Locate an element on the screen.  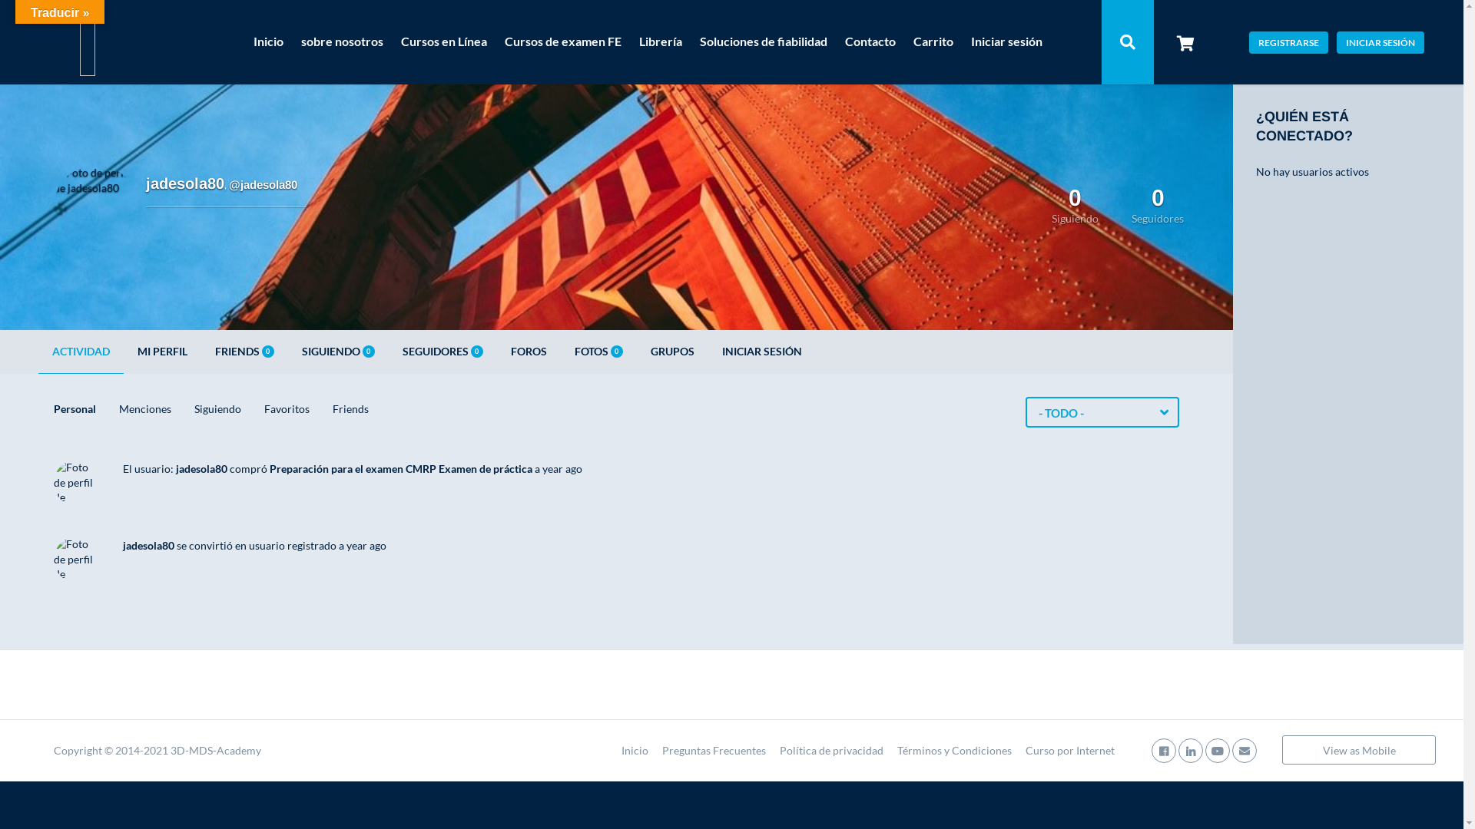
Favoritos is located at coordinates (287, 409).